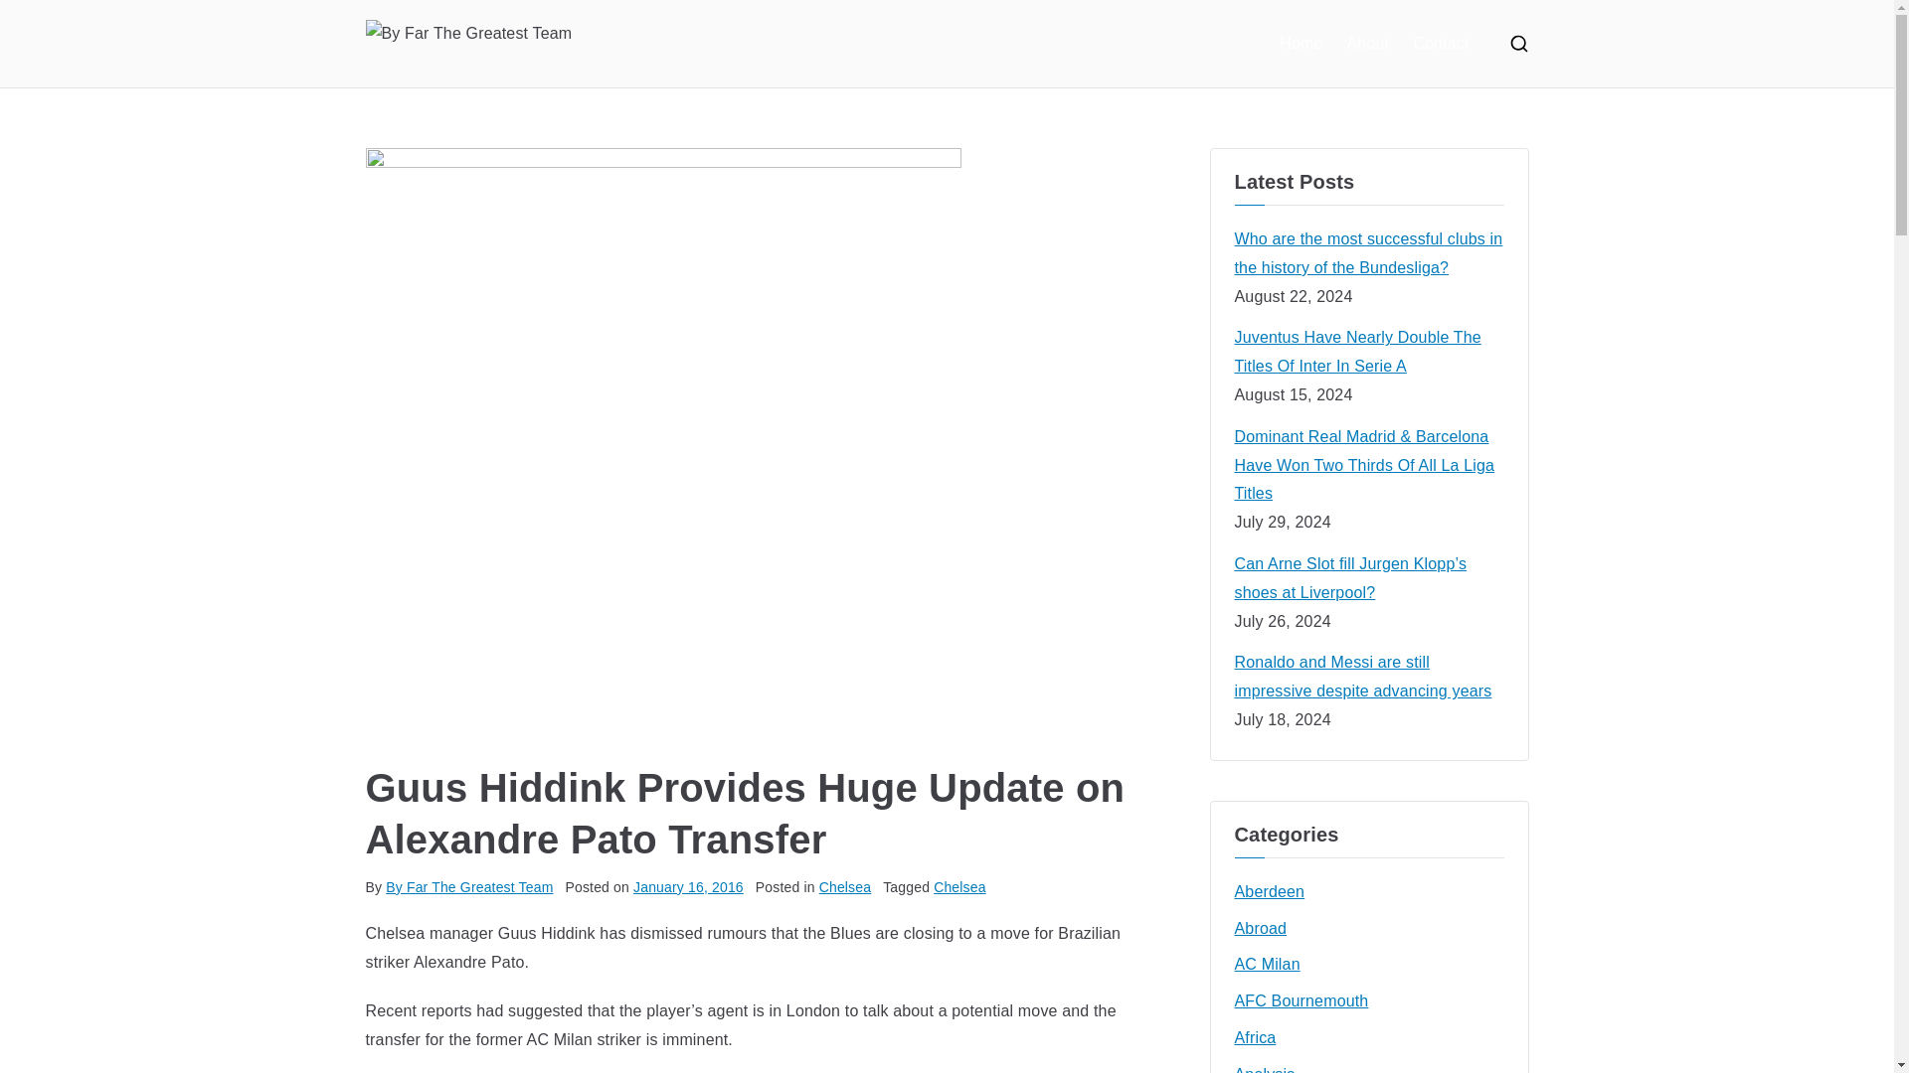 Image resolution: width=1909 pixels, height=1073 pixels. I want to click on Home, so click(1301, 44).